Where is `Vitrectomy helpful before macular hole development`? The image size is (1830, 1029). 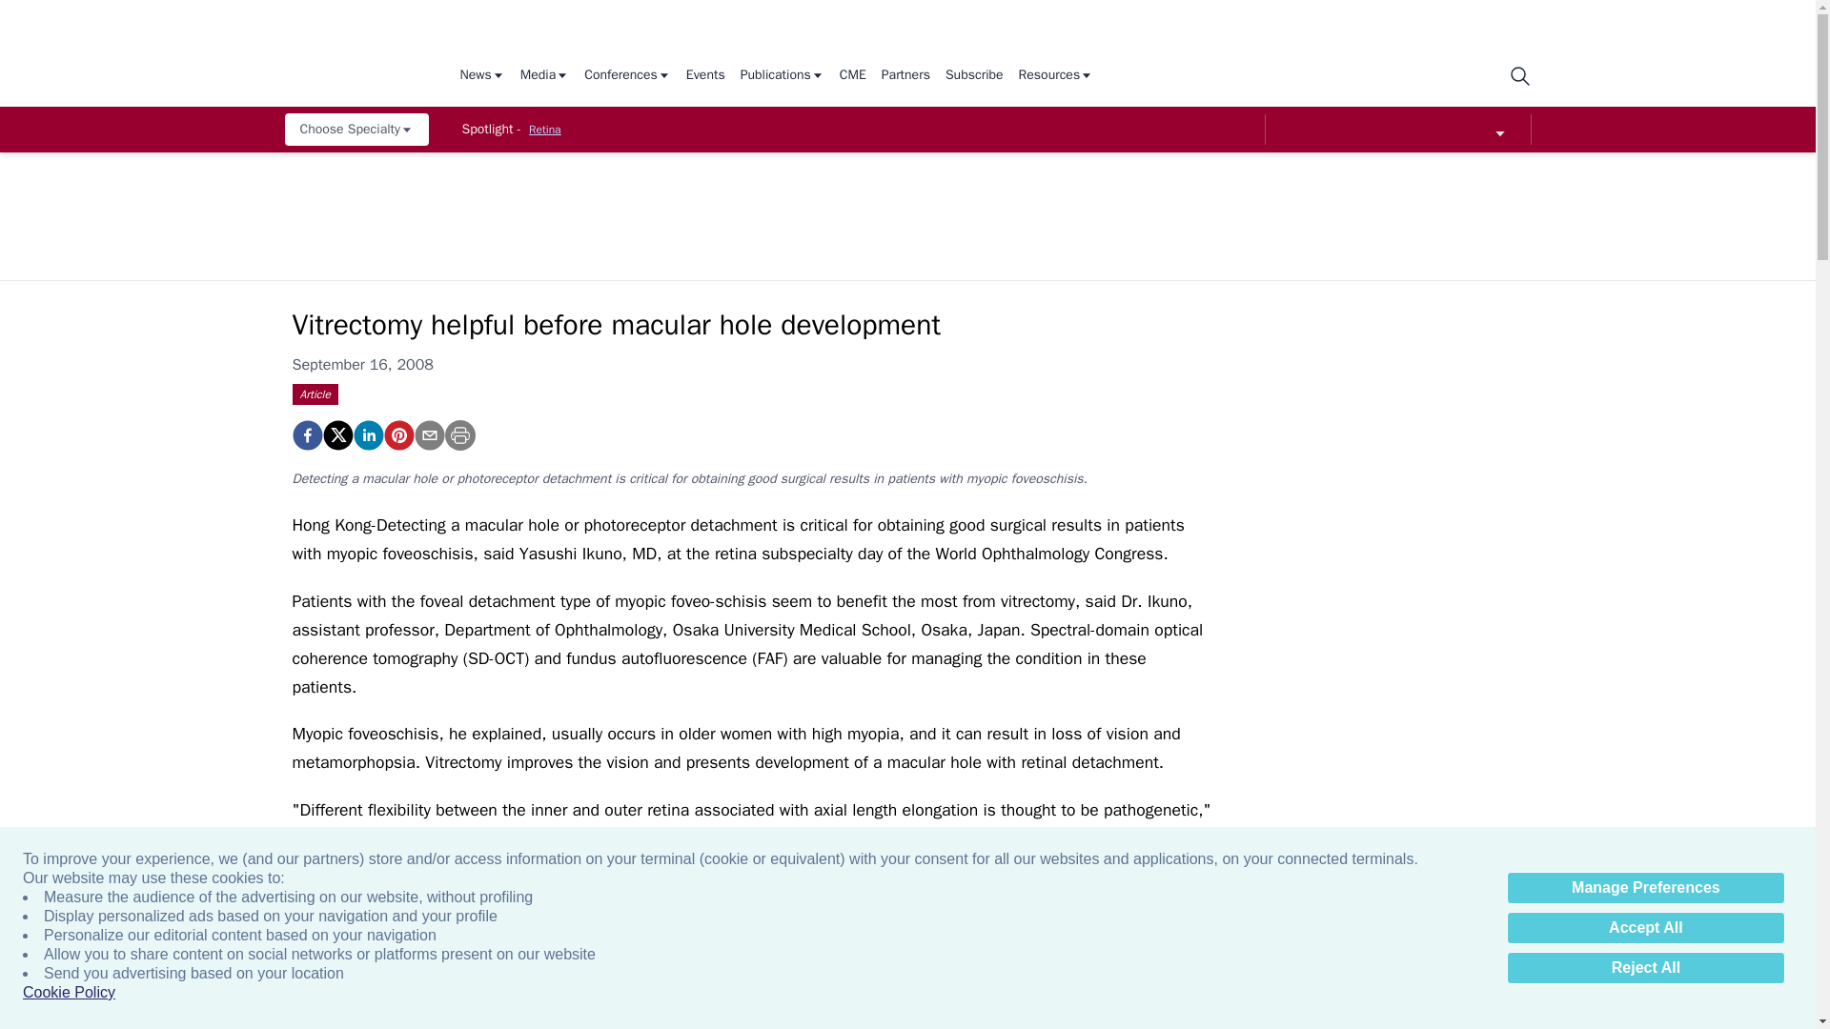 Vitrectomy helpful before macular hole development is located at coordinates (397, 434).